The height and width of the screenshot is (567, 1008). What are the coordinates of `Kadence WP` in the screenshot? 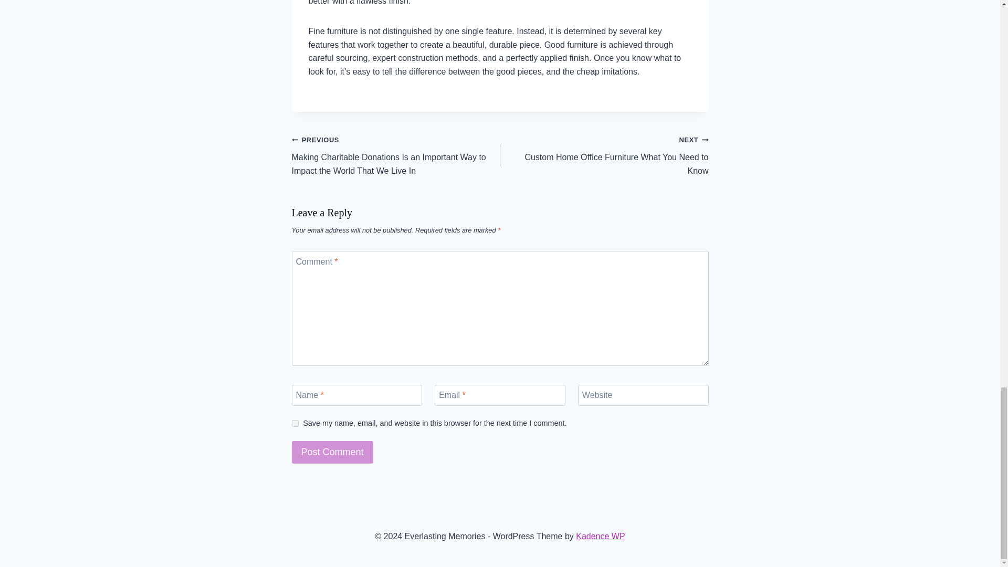 It's located at (604, 155).